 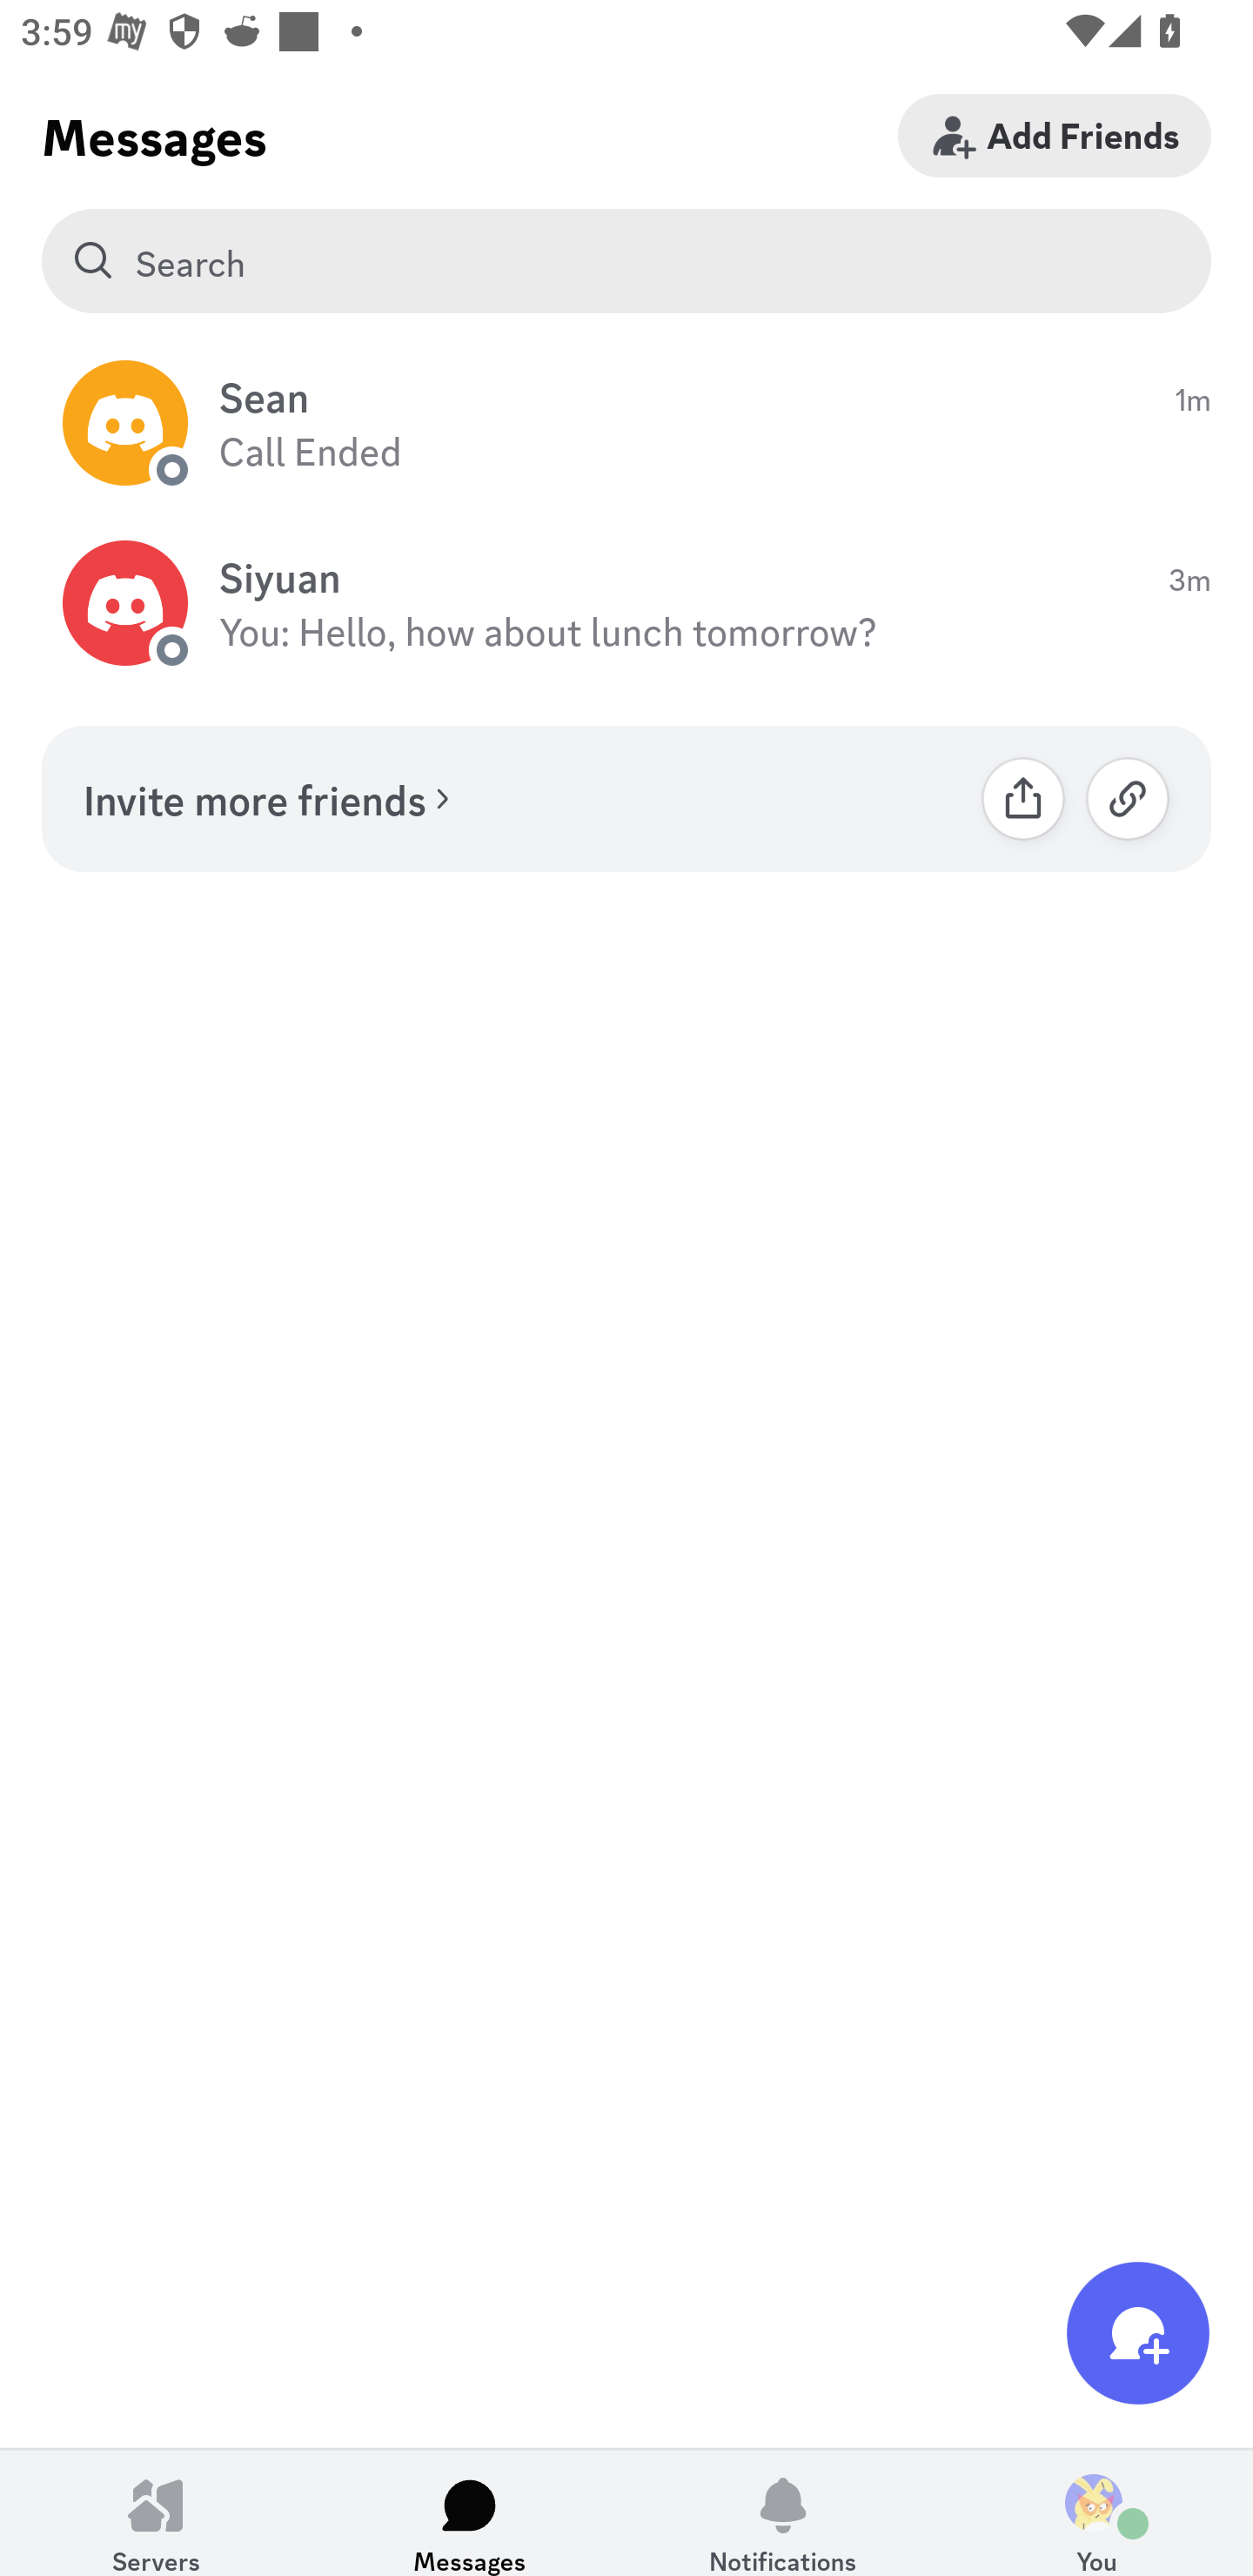 What do you see at coordinates (157, 2512) in the screenshot?
I see `Servers` at bounding box center [157, 2512].